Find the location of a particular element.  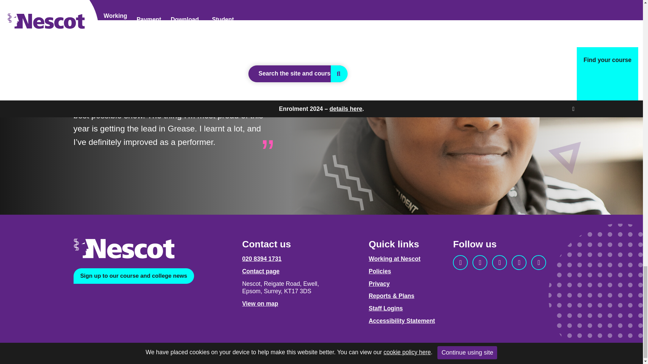

Opens in a new window is located at coordinates (134, 276).